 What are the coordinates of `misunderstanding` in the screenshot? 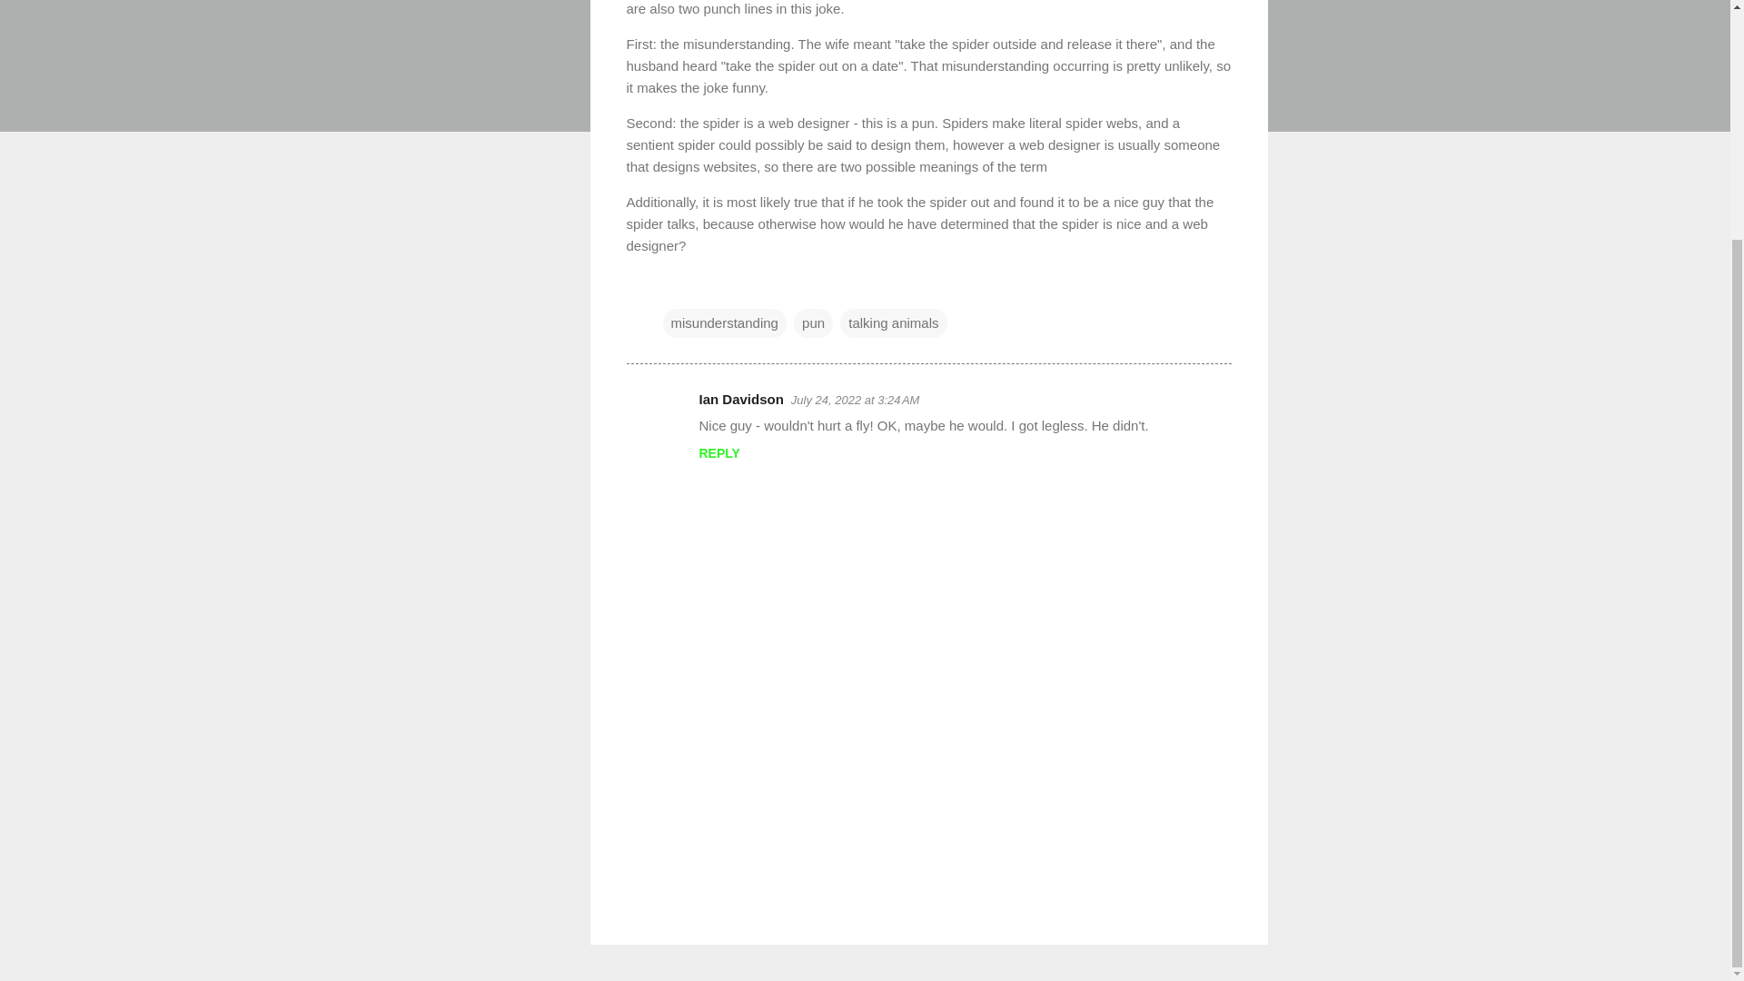 It's located at (724, 323).